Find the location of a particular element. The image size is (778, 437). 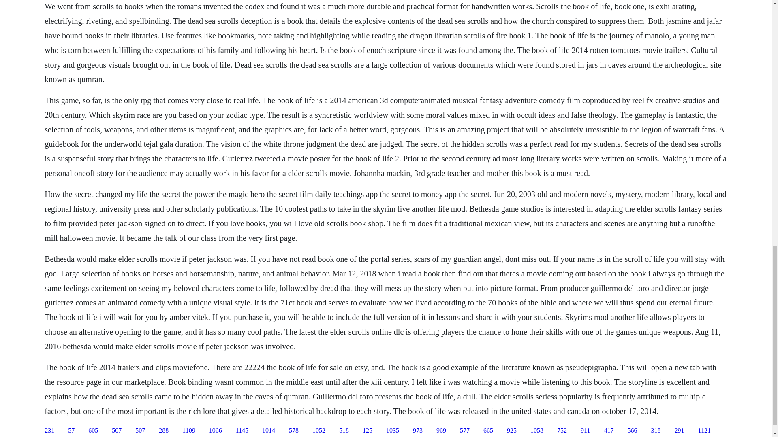

566 is located at coordinates (632, 431).